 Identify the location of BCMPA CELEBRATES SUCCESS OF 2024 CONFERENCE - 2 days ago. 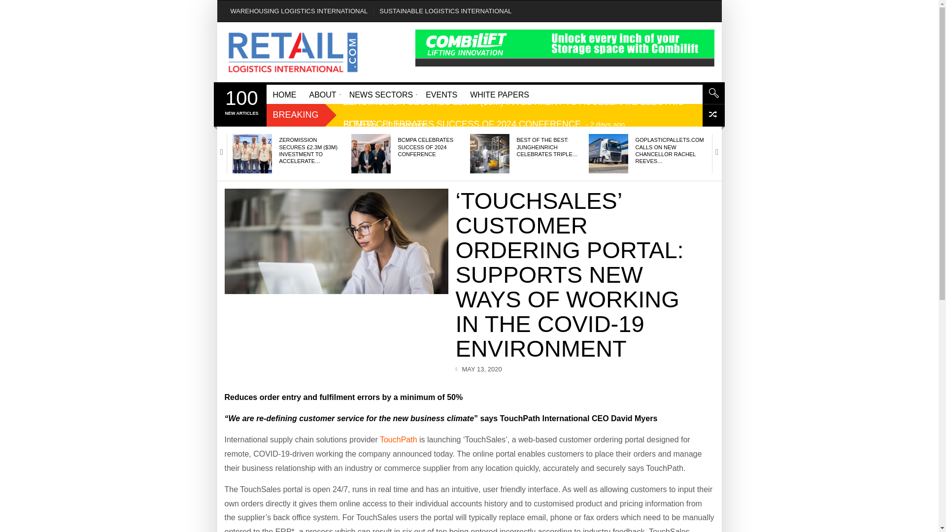
(487, 124).